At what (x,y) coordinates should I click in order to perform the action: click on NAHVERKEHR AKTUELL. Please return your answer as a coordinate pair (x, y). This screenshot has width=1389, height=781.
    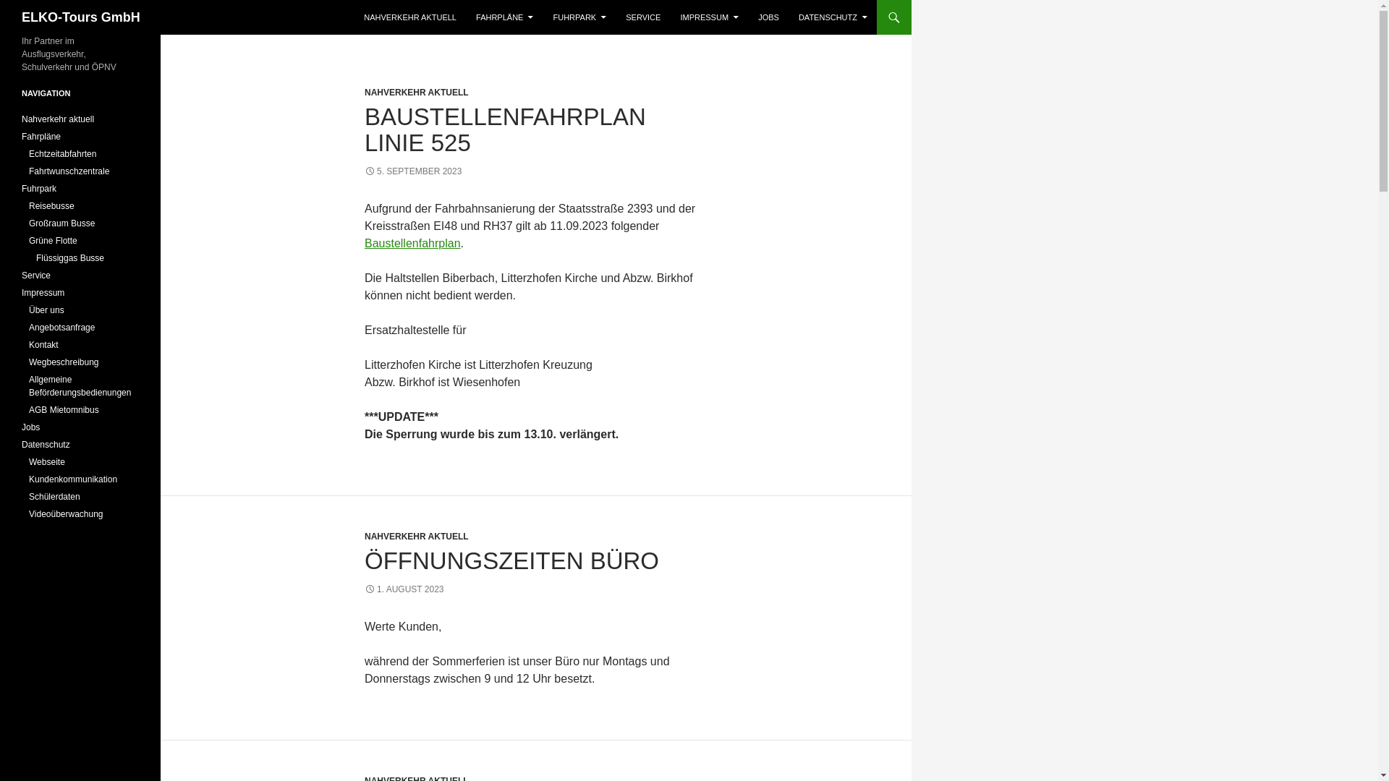
    Looking at the image, I should click on (410, 17).